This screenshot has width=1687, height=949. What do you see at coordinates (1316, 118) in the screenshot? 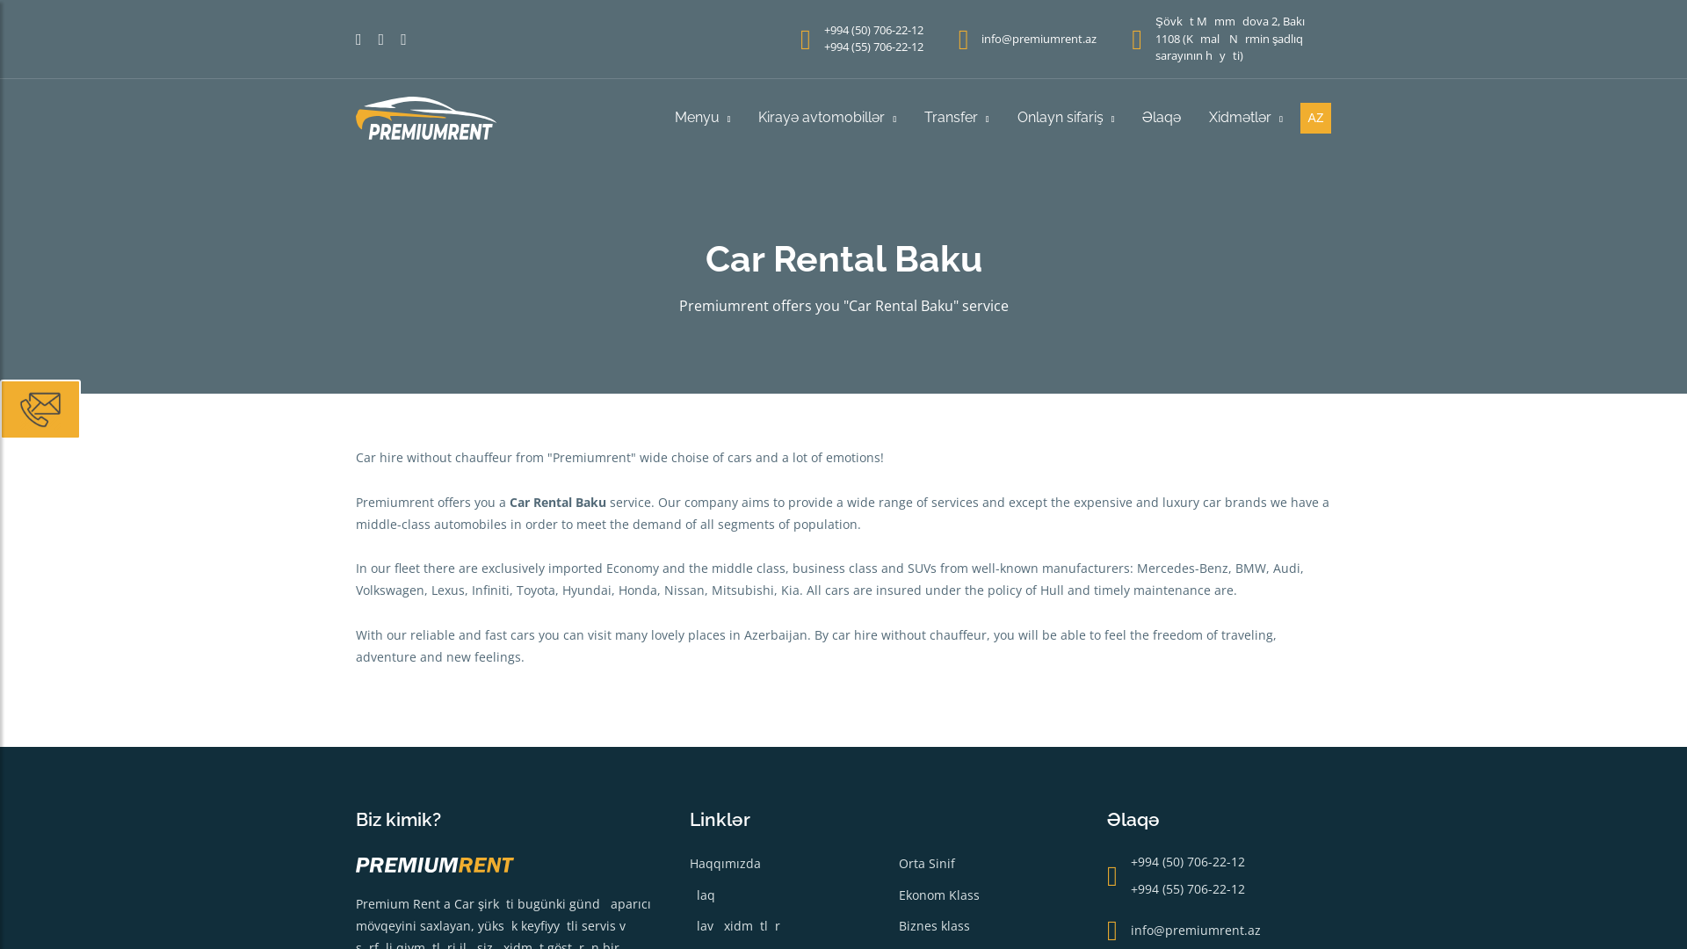
I see `AZ` at bounding box center [1316, 118].